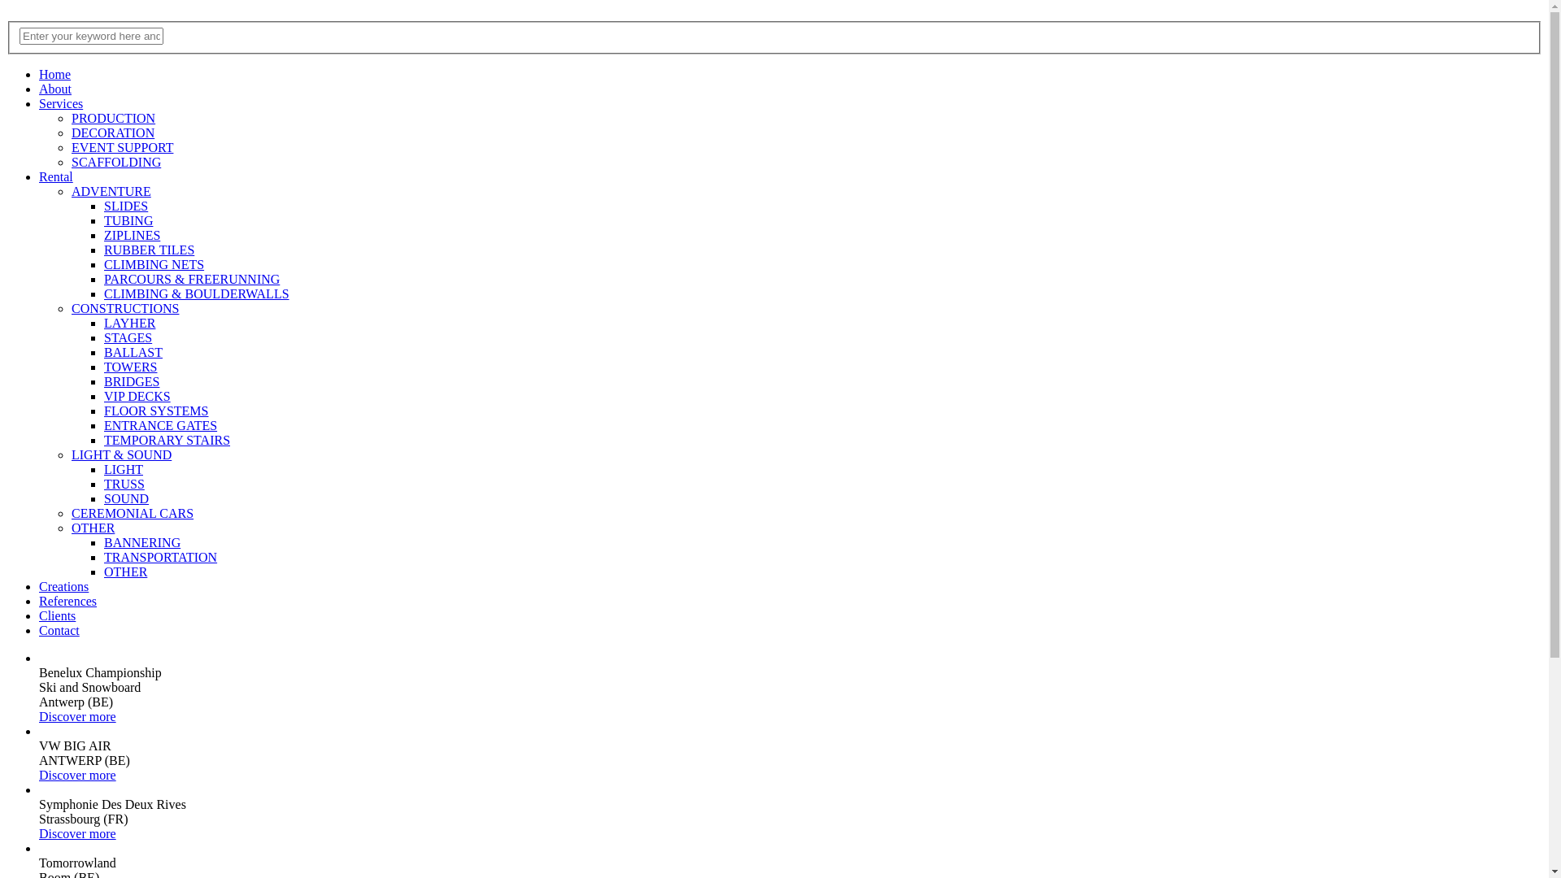 The height and width of the screenshot is (878, 1561). Describe the element at coordinates (154, 265) in the screenshot. I see `CLIMBING NETS` at that location.